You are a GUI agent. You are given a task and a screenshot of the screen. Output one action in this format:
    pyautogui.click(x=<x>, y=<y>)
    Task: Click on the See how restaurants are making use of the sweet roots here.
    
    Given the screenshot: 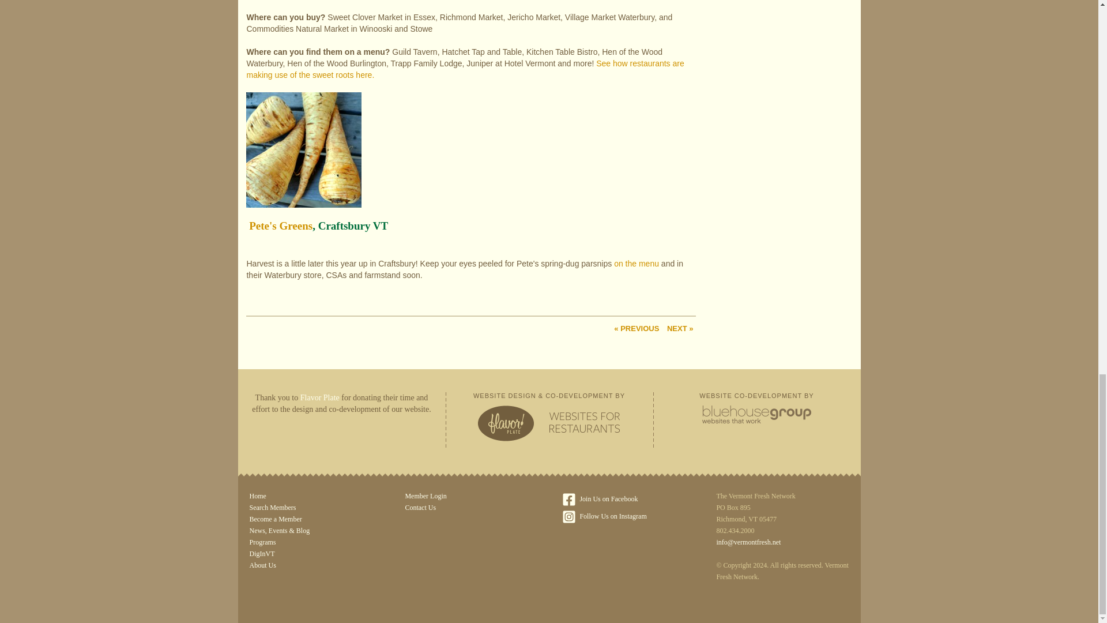 What is the action you would take?
    pyautogui.click(x=465, y=69)
    